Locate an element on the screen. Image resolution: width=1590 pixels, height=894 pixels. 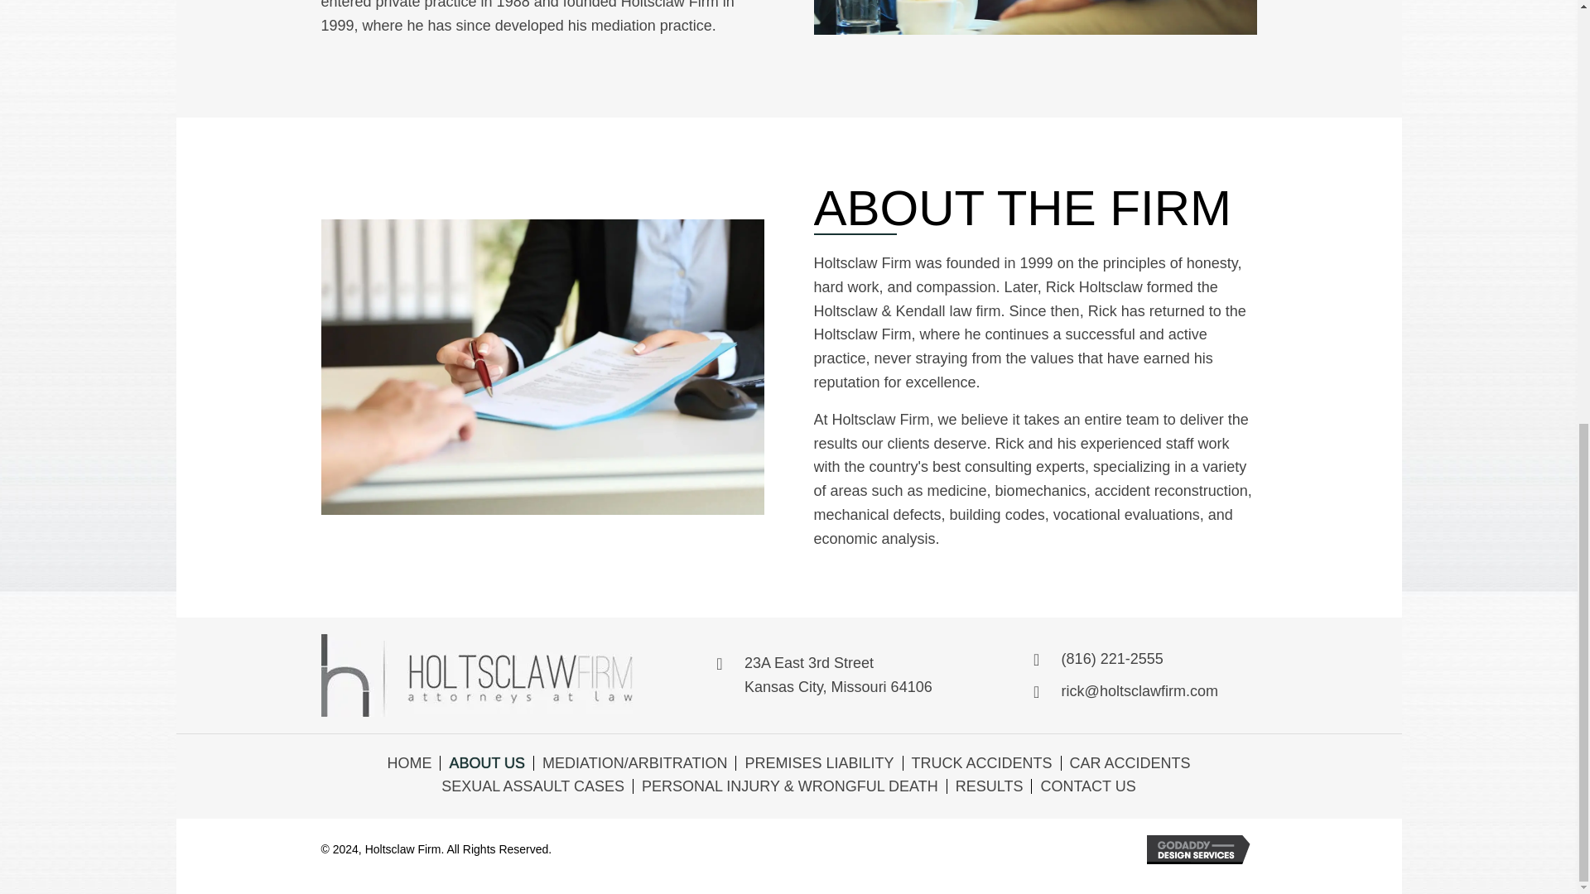
CONTACT US is located at coordinates (989, 786).